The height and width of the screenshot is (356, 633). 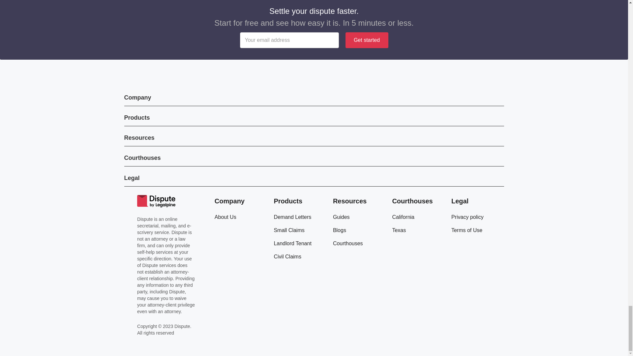 I want to click on Blogs, so click(x=340, y=230).